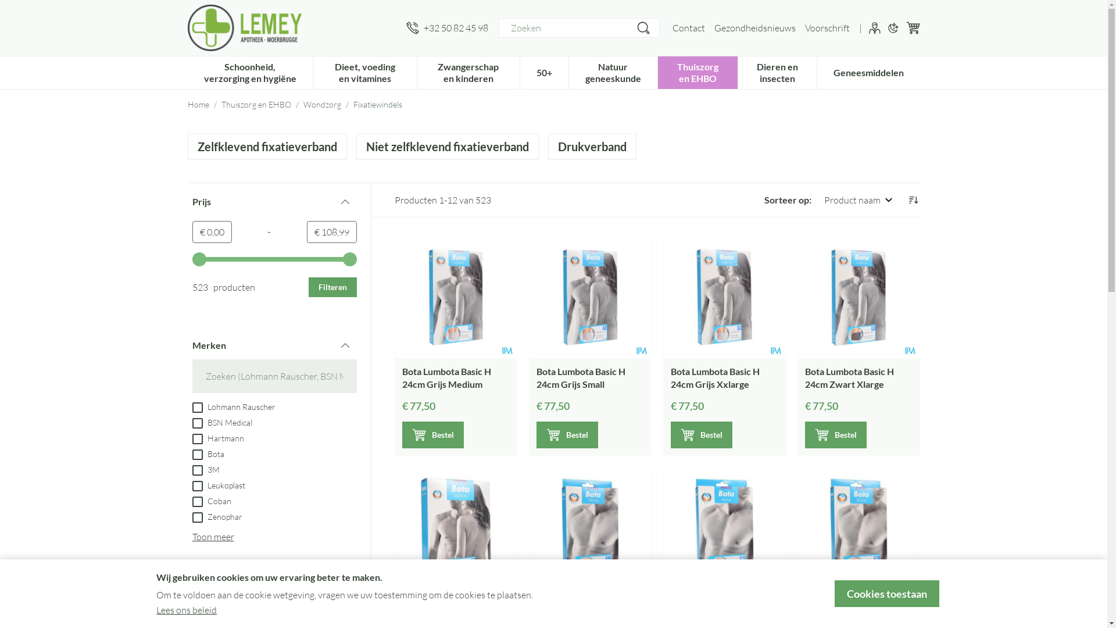 This screenshot has width=1116, height=628. I want to click on Bota Lumbota Basic H 24cm Grijs Small, so click(580, 378).